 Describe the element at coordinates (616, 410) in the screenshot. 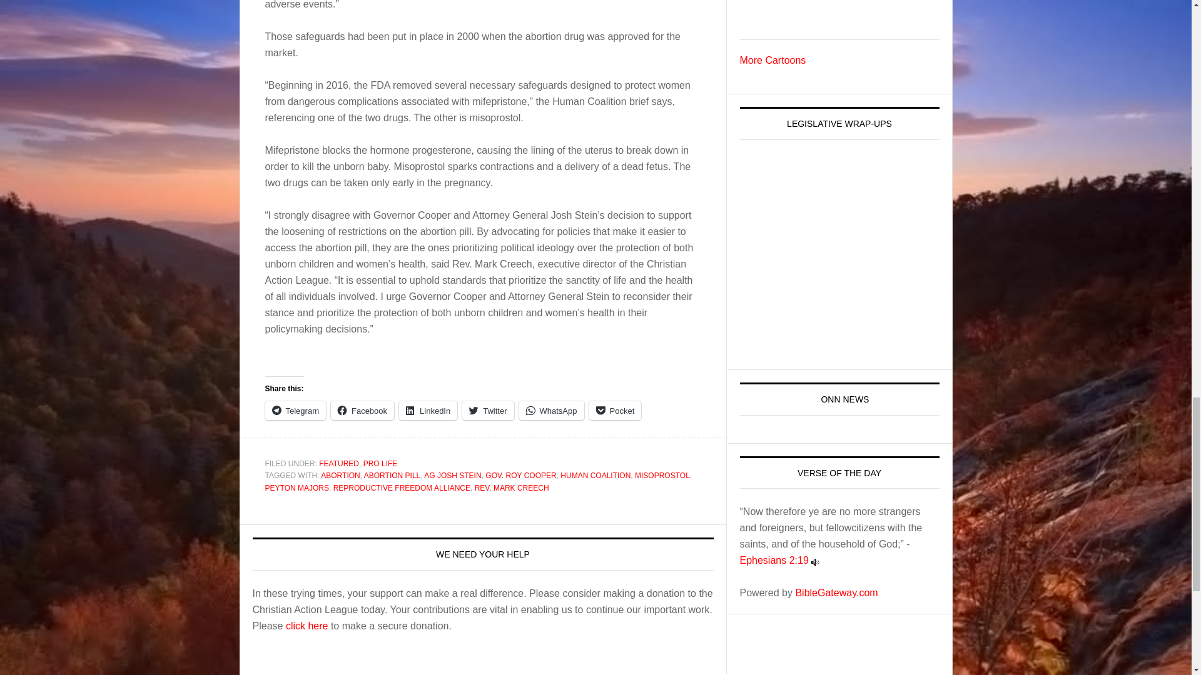

I see `Pocket` at that location.